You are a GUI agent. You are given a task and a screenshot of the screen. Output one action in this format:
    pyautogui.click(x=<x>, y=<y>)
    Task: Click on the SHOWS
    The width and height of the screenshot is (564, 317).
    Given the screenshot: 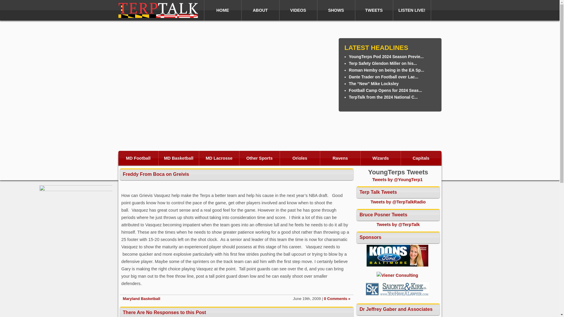 What is the action you would take?
    pyautogui.click(x=336, y=10)
    